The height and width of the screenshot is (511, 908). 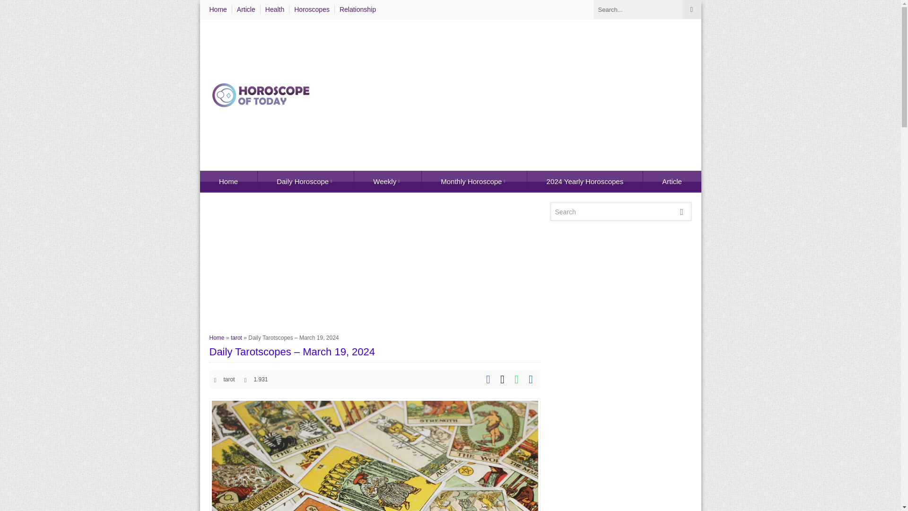 I want to click on Horoscopes, so click(x=312, y=9).